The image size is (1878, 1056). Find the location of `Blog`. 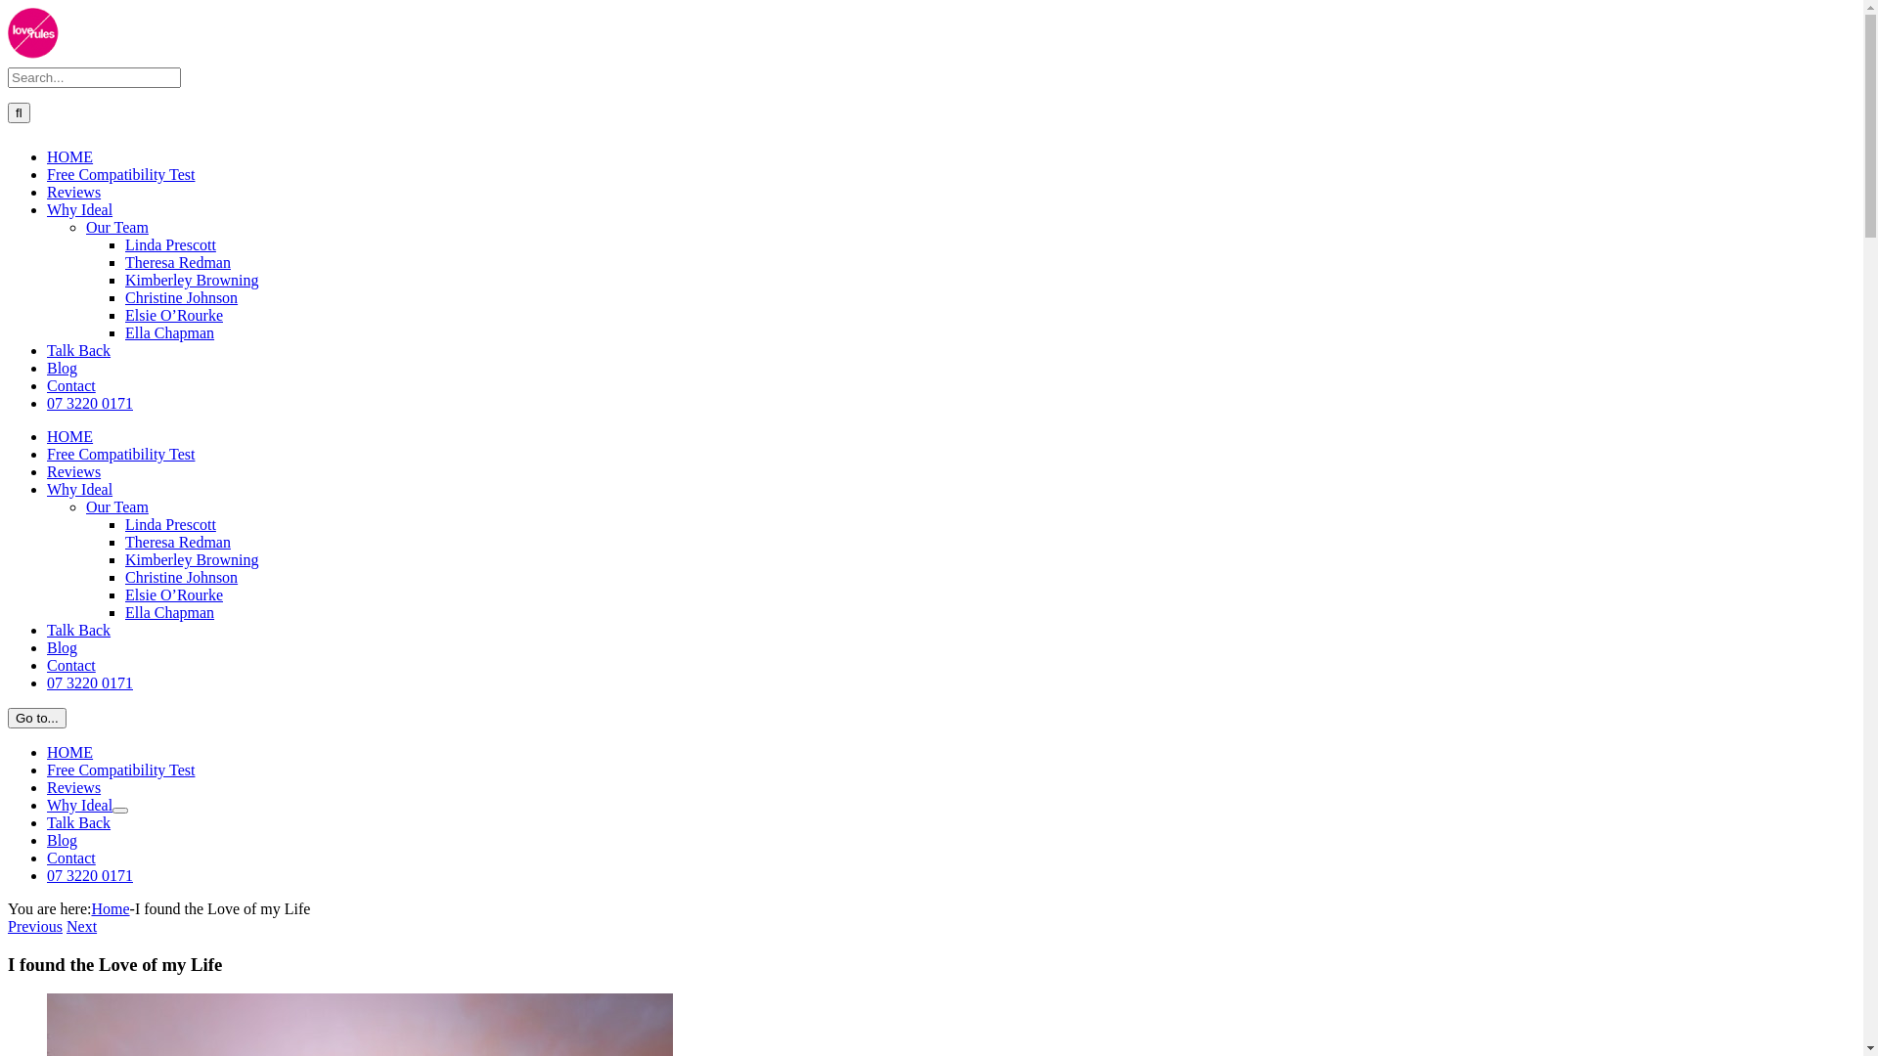

Blog is located at coordinates (63, 368).